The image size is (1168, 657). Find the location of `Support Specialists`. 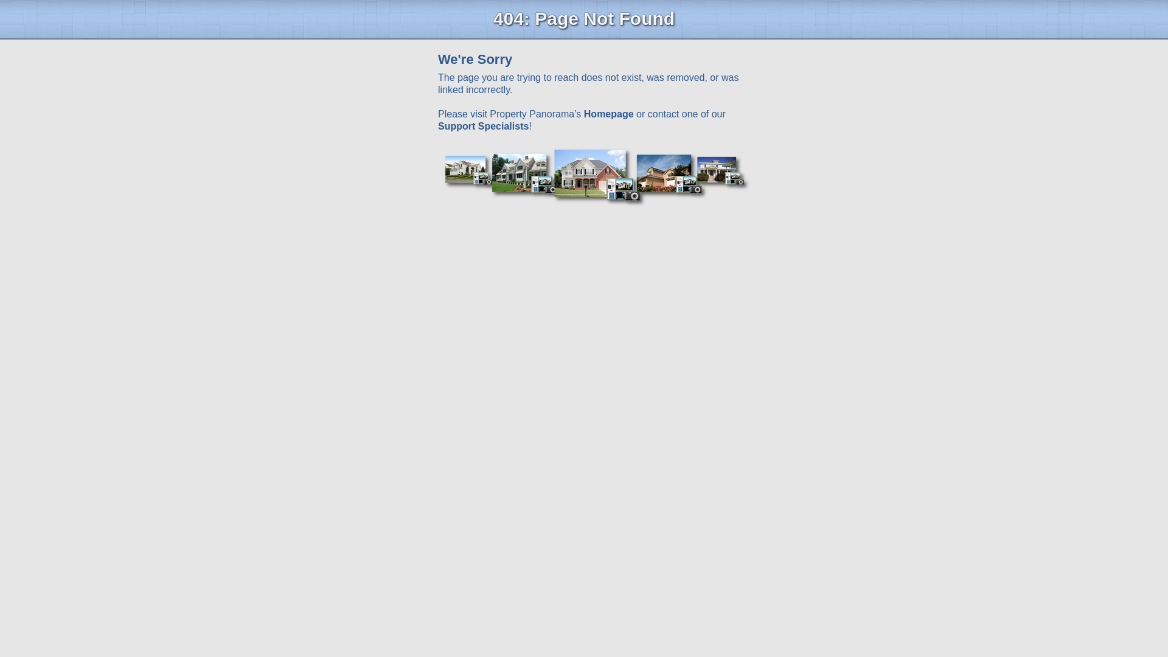

Support Specialists is located at coordinates (483, 126).